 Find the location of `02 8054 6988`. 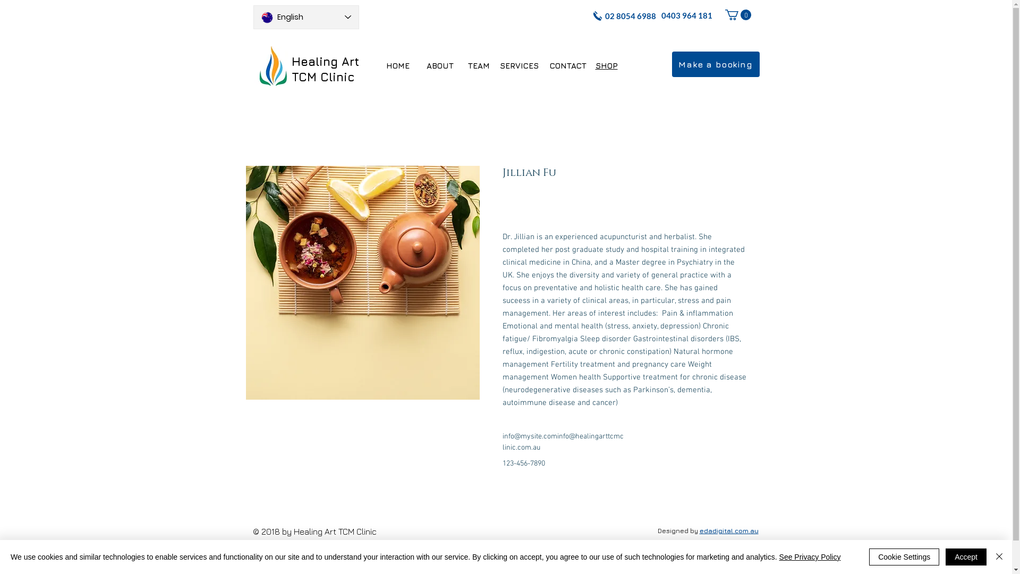

02 8054 6988 is located at coordinates (630, 18).